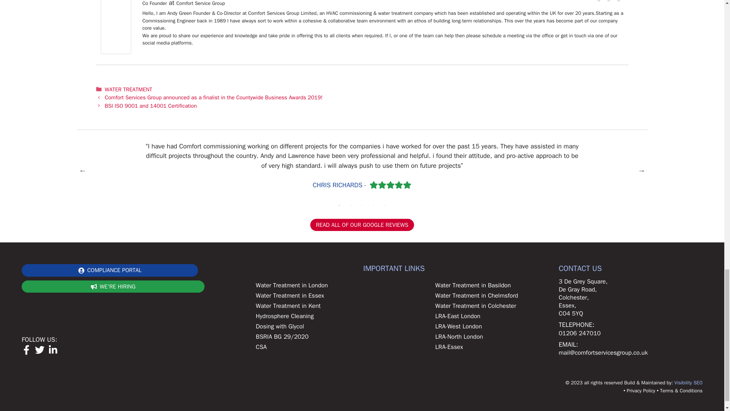 The width and height of the screenshot is (730, 411). What do you see at coordinates (116, 52) in the screenshot?
I see `Andy Green` at bounding box center [116, 52].